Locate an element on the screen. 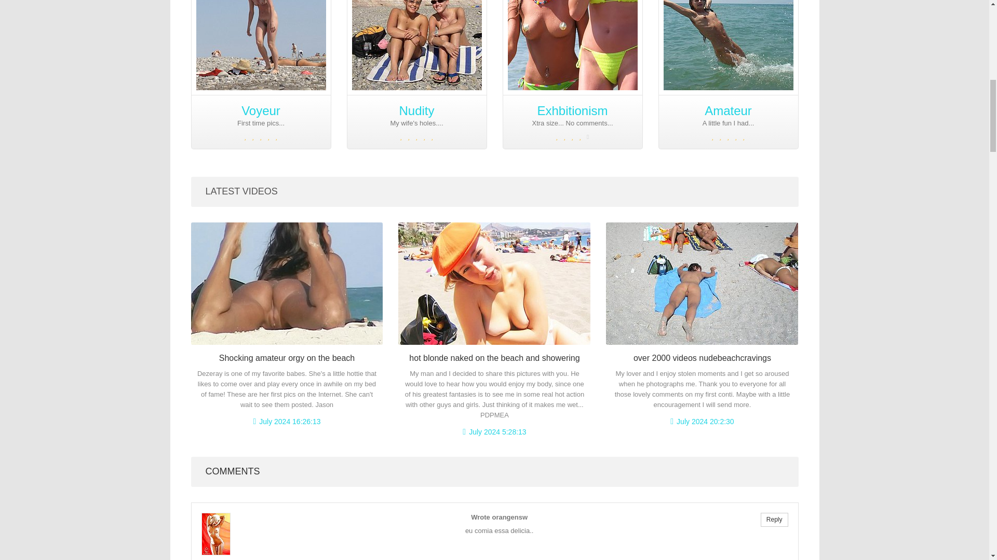 This screenshot has width=997, height=560. SUNTAN is located at coordinates (379, 14).